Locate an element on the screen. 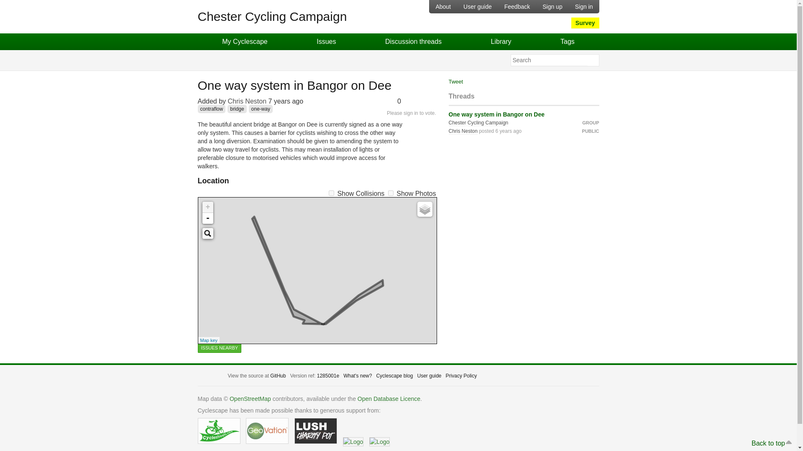 The width and height of the screenshot is (803, 451). ISSUES NEARBY is located at coordinates (219, 347).